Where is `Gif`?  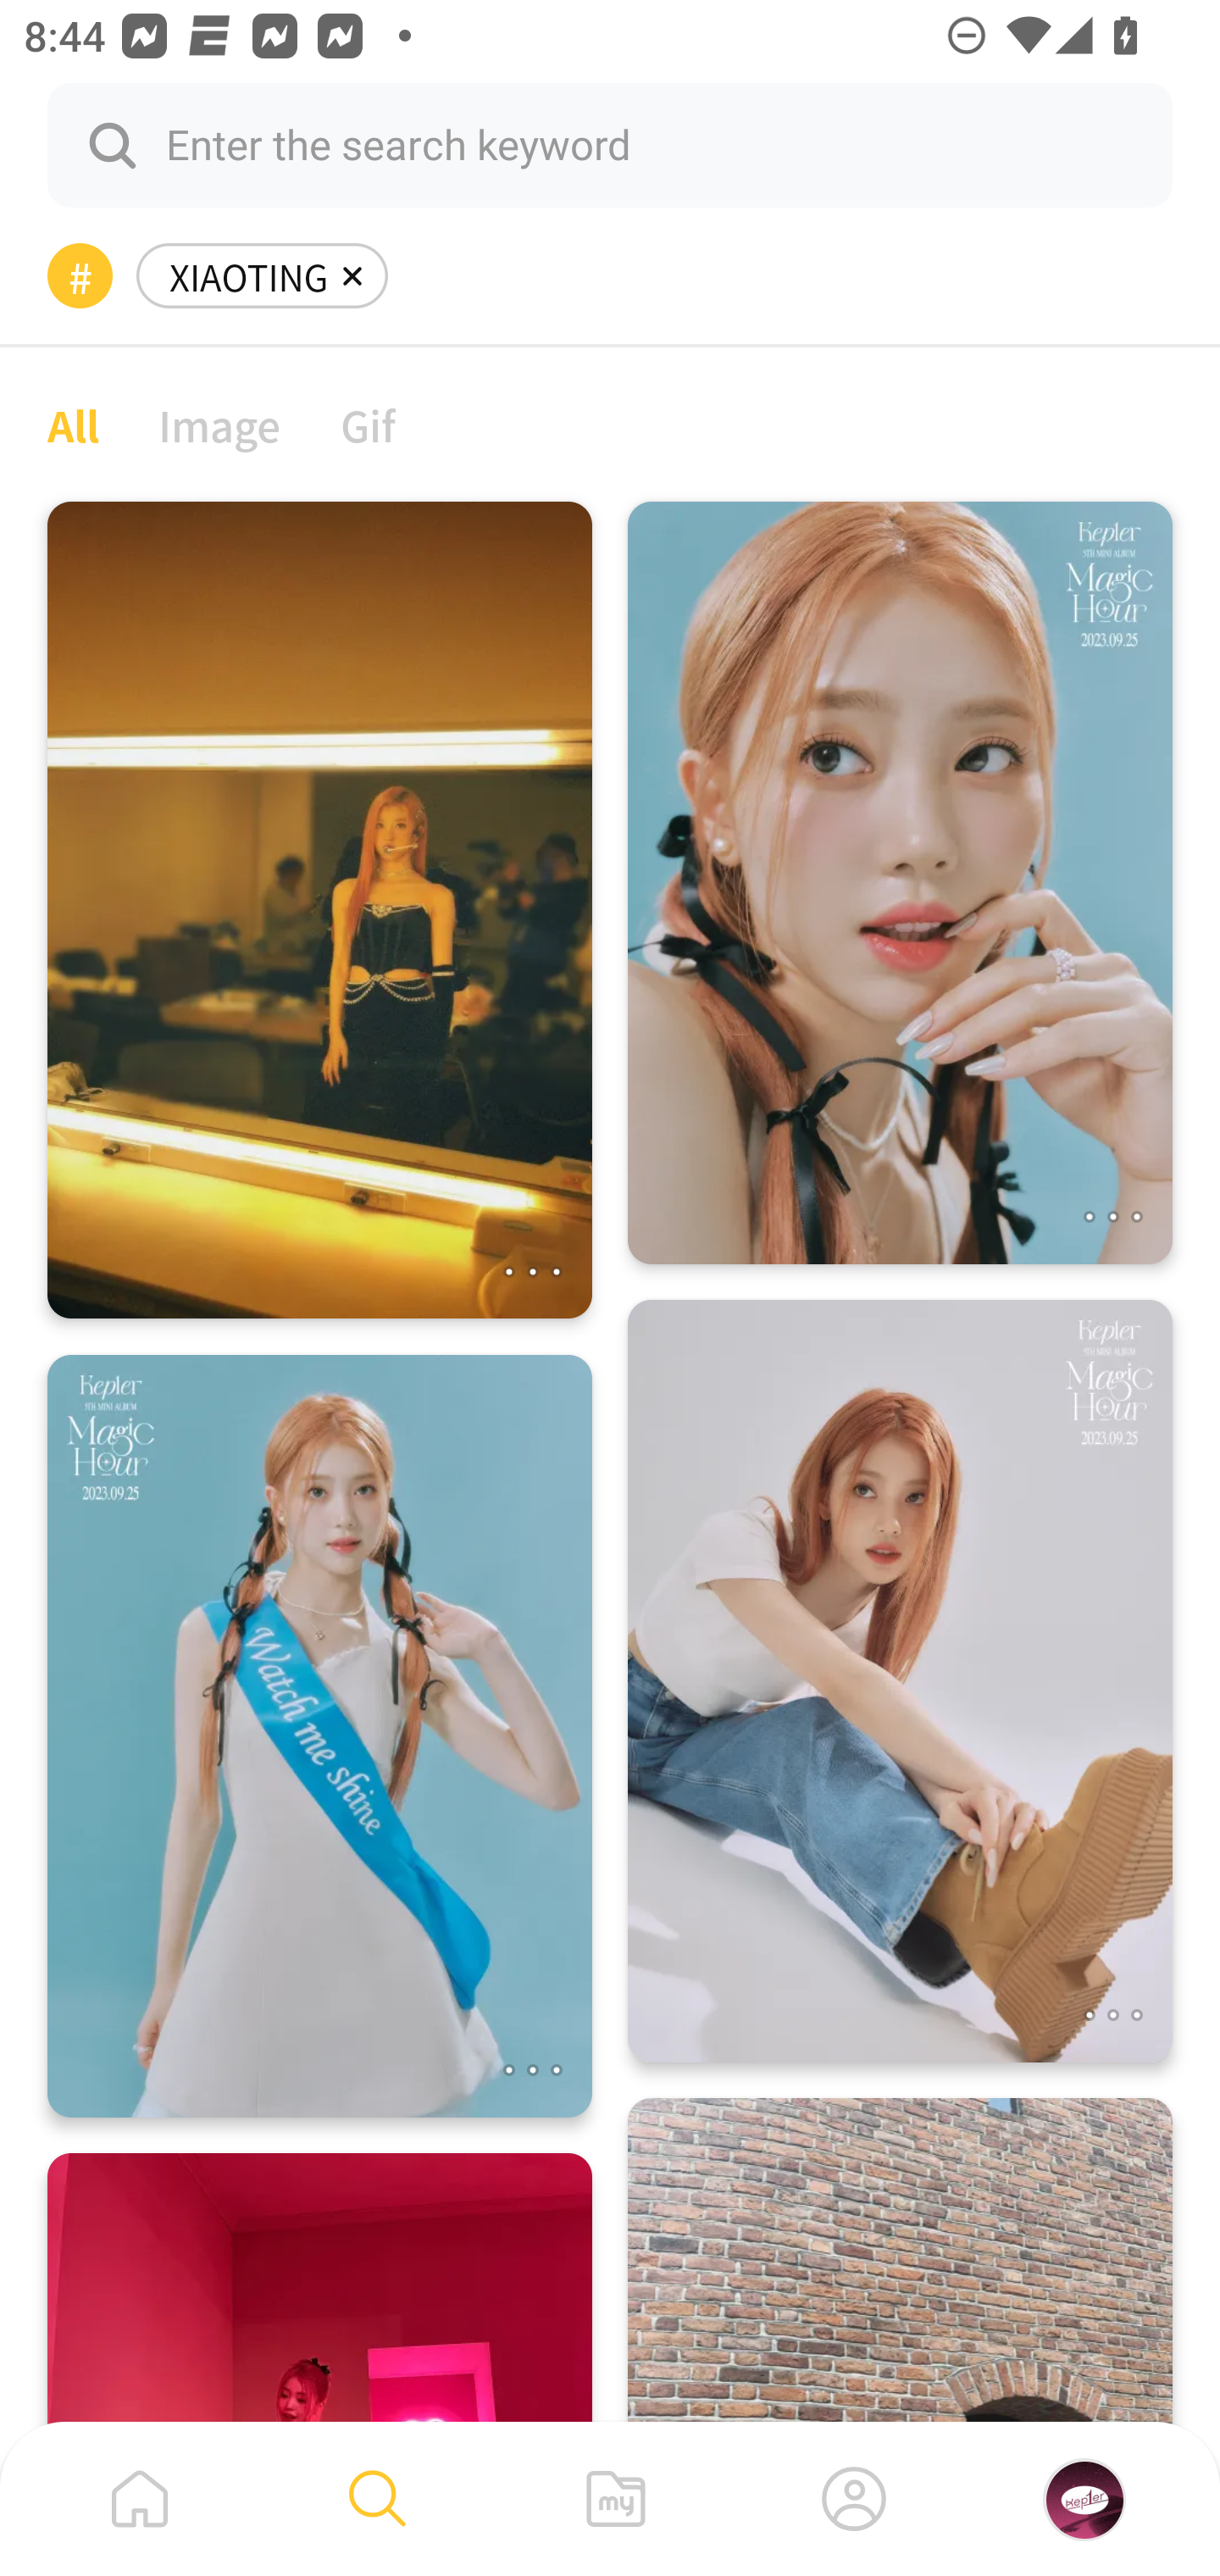
Gif is located at coordinates (368, 424).